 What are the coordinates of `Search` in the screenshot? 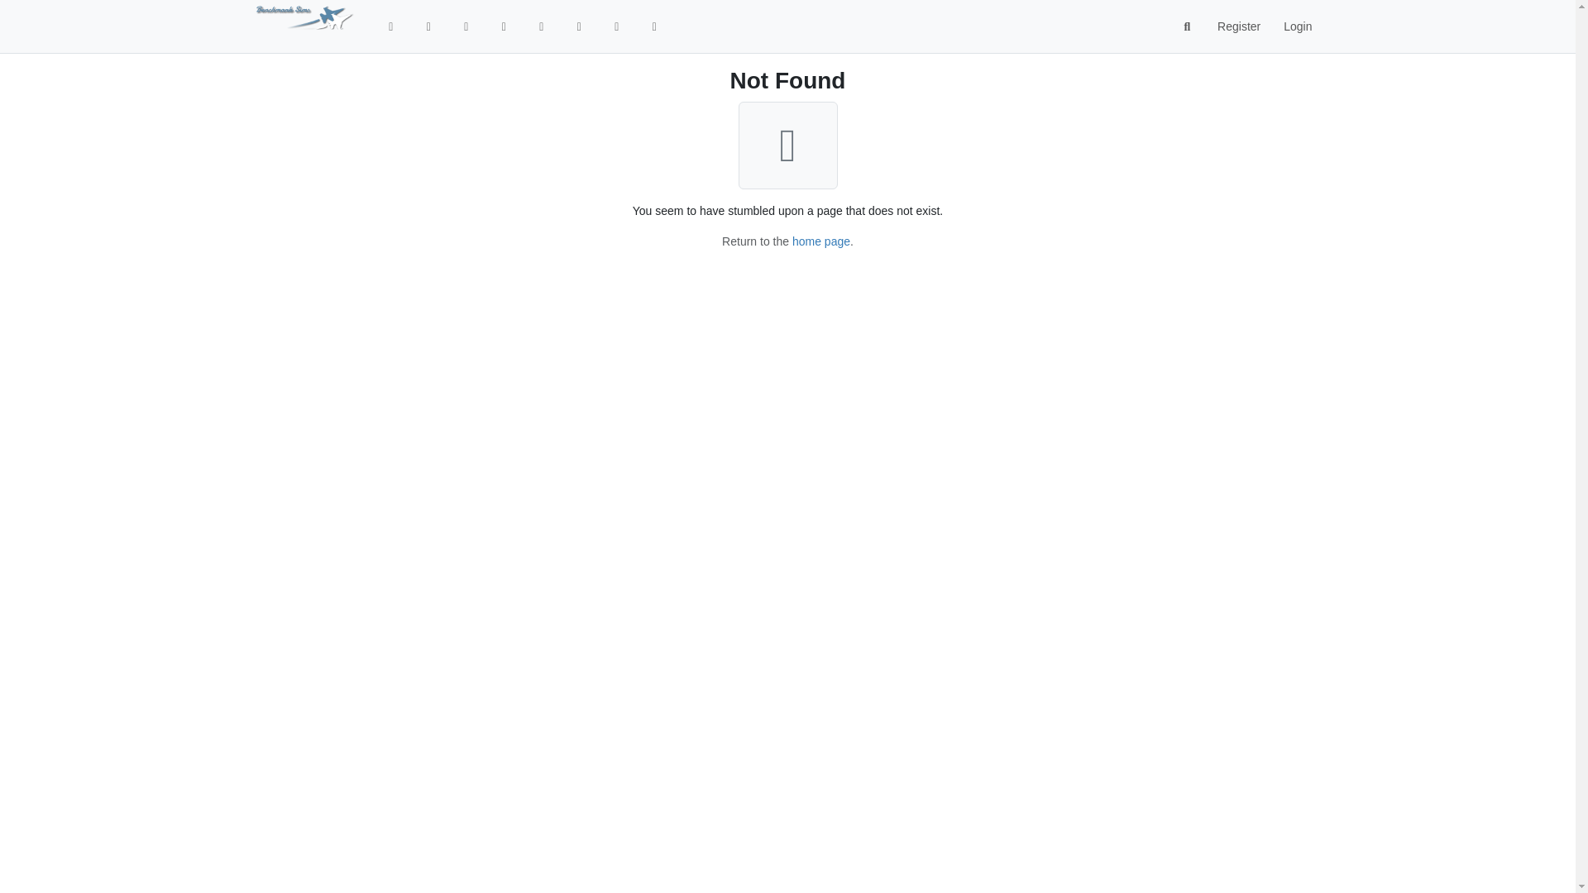 It's located at (1188, 26).